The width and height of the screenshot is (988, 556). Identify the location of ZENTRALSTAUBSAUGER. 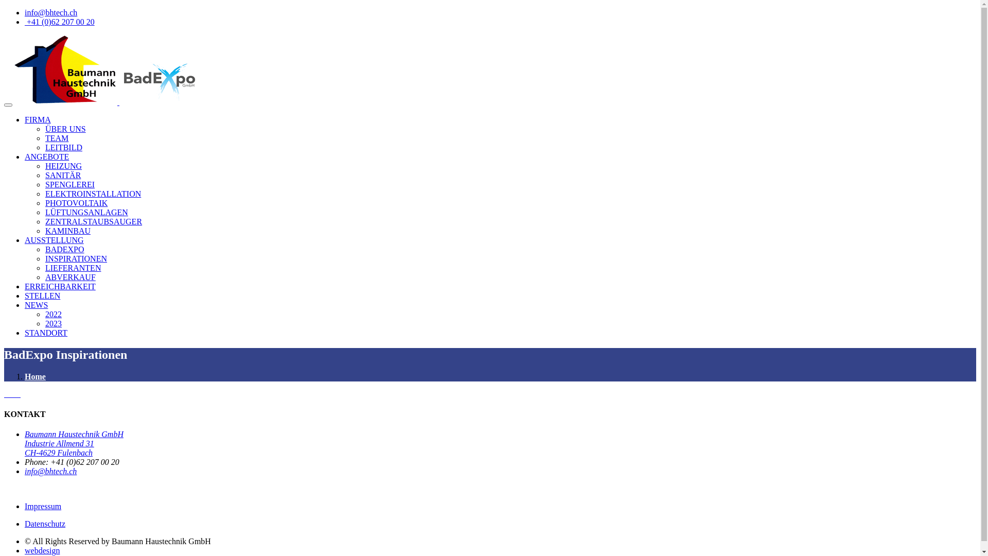
(94, 221).